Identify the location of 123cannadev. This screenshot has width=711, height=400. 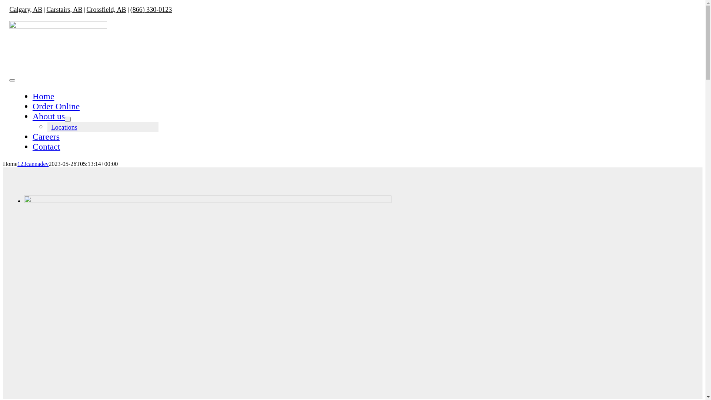
(33, 164).